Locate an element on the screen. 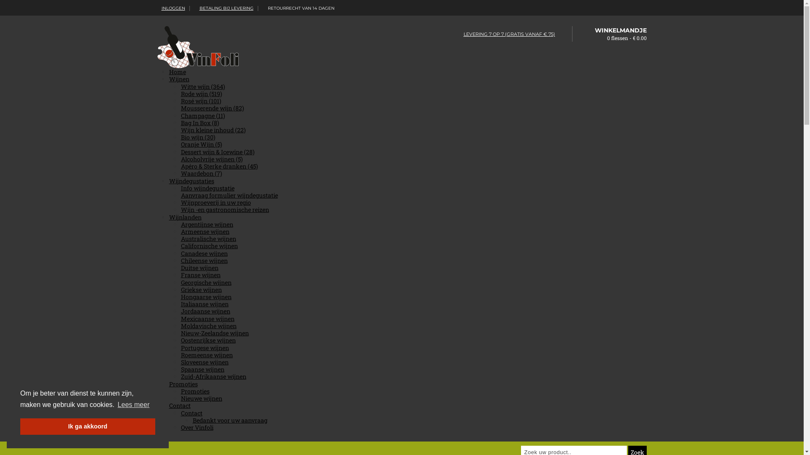 The image size is (810, 455). Promoties is located at coordinates (195, 391).